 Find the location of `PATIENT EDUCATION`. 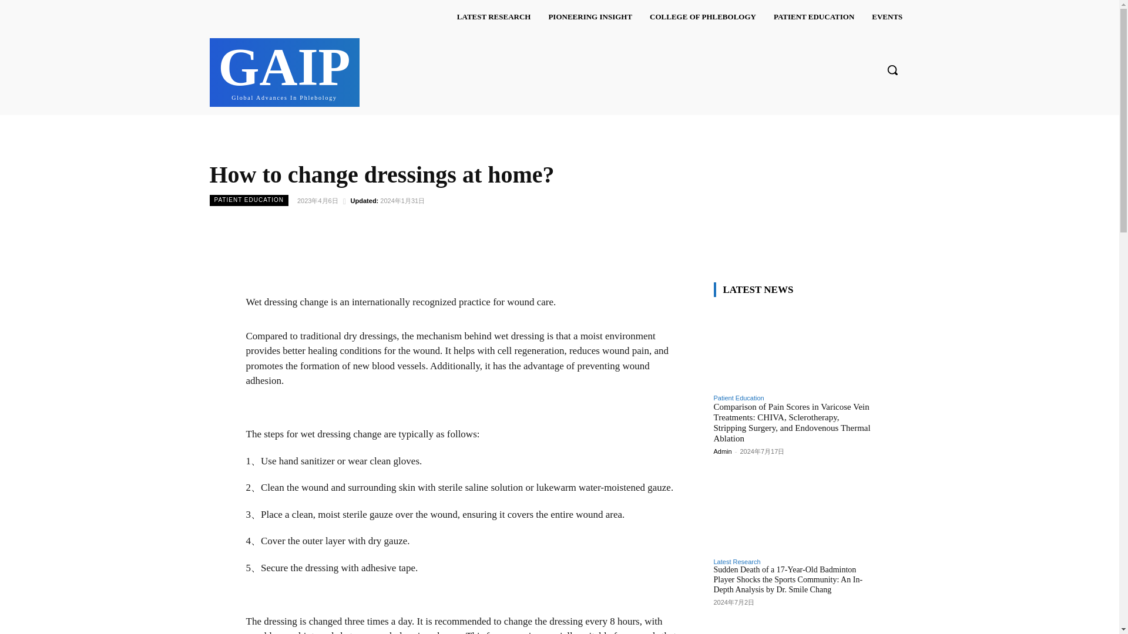

PATIENT EDUCATION is located at coordinates (590, 16).